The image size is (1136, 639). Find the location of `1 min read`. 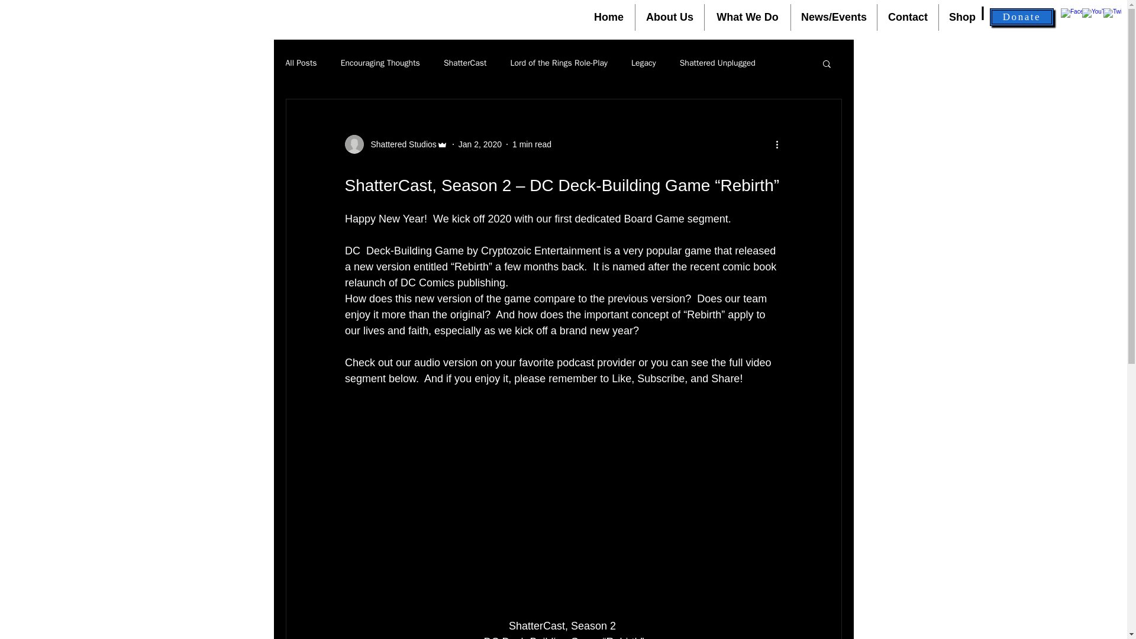

1 min read is located at coordinates (531, 144).